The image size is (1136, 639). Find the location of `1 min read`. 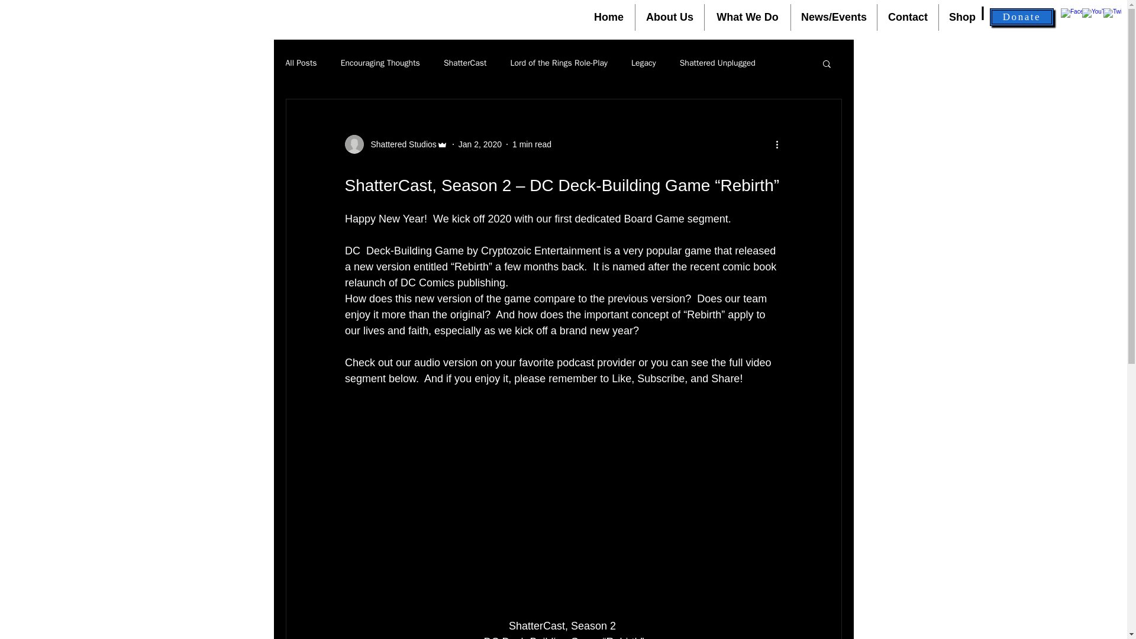

1 min read is located at coordinates (531, 144).